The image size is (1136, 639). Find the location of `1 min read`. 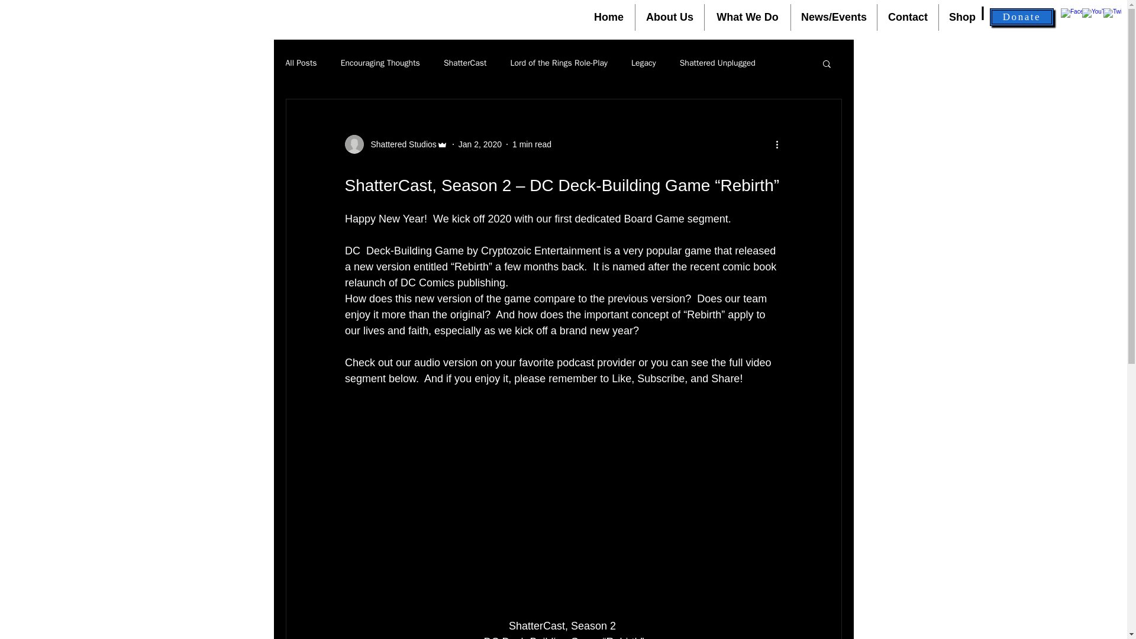

1 min read is located at coordinates (531, 144).